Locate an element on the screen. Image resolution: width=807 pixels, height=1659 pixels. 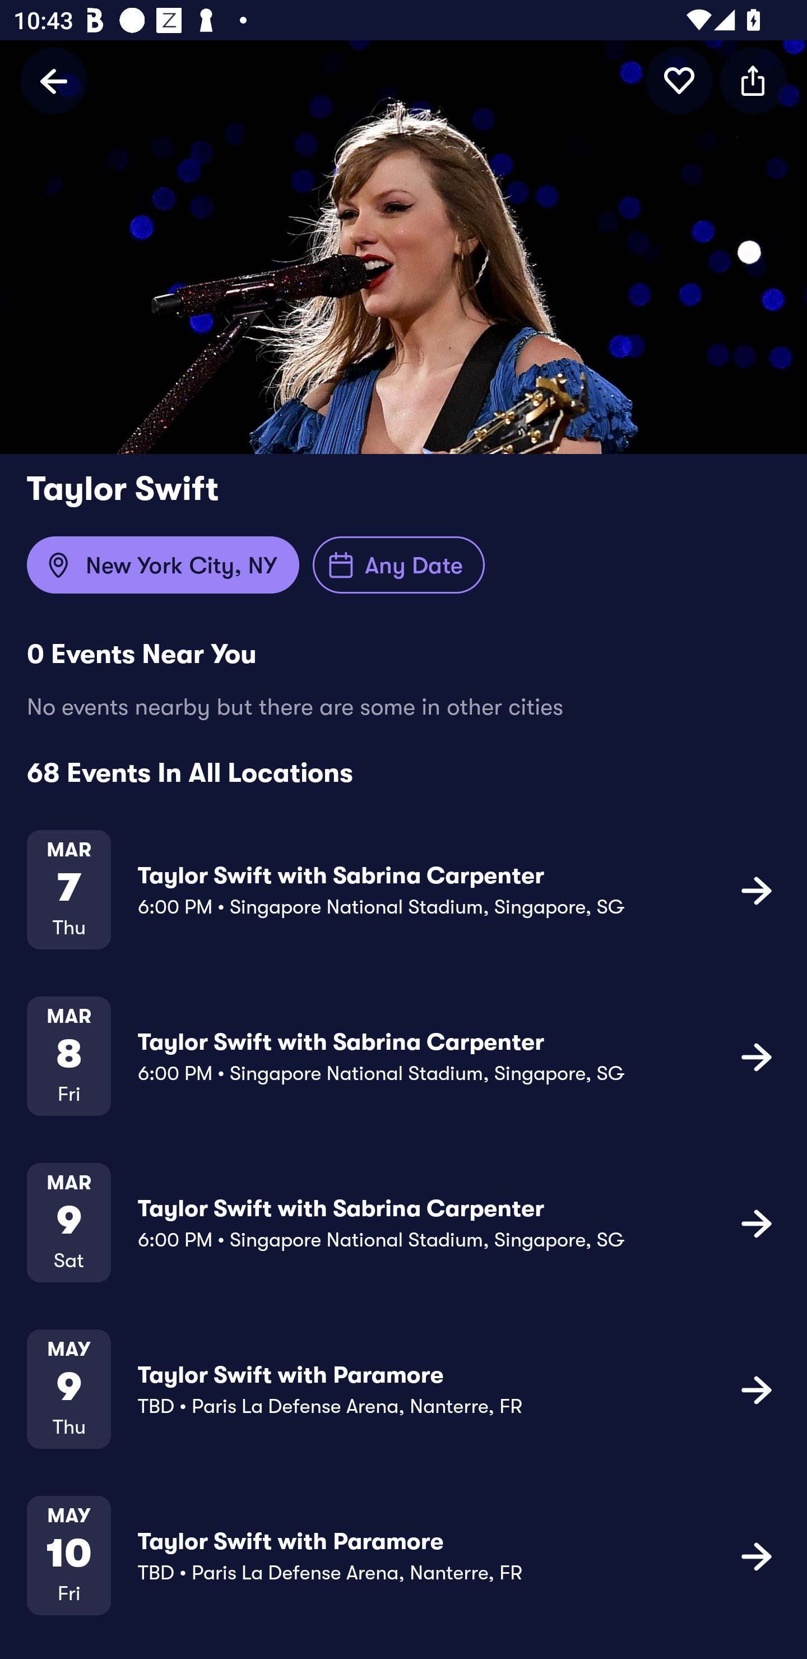
icon button is located at coordinates (757, 890).